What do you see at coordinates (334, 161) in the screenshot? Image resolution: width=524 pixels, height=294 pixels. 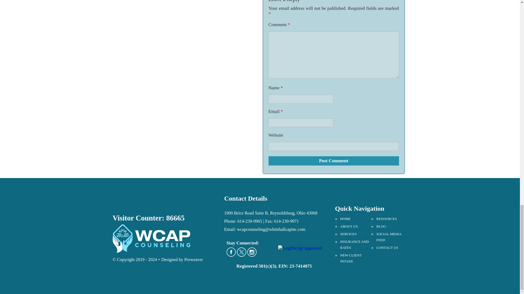 I see `Post Comment` at bounding box center [334, 161].